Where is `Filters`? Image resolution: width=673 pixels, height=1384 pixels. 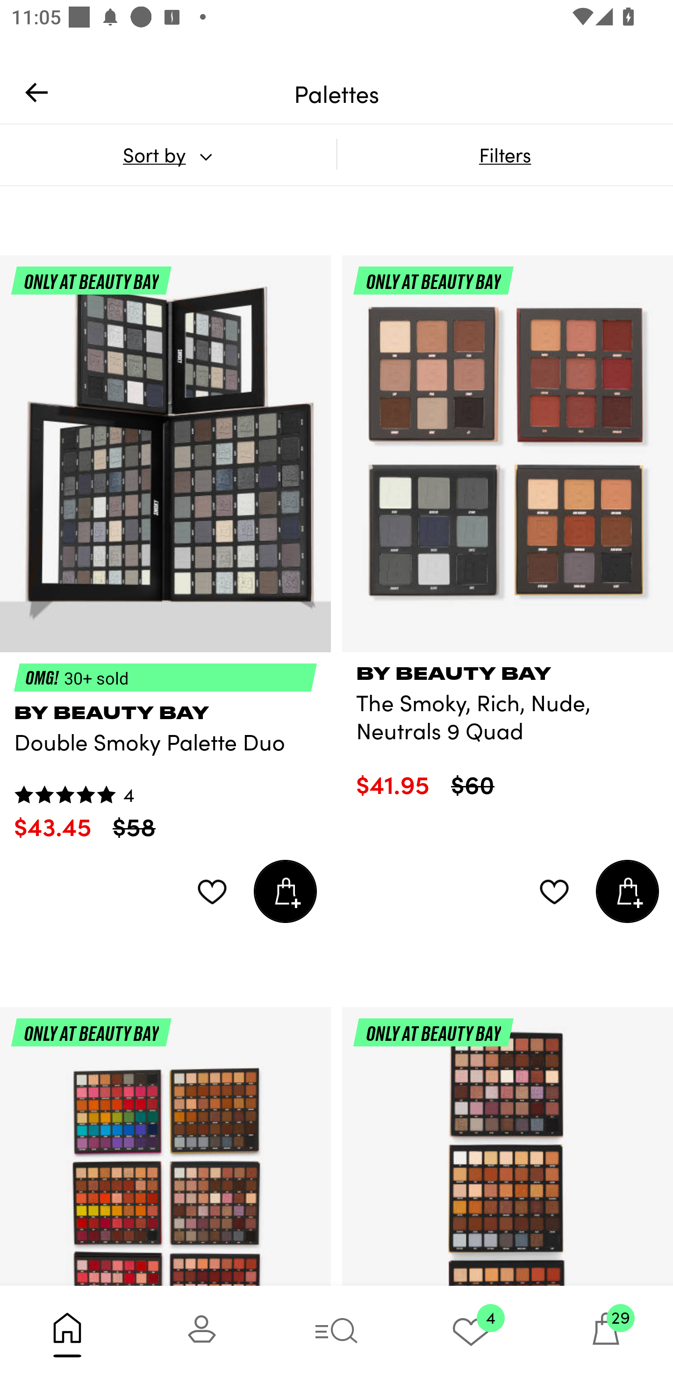 Filters is located at coordinates (505, 154).